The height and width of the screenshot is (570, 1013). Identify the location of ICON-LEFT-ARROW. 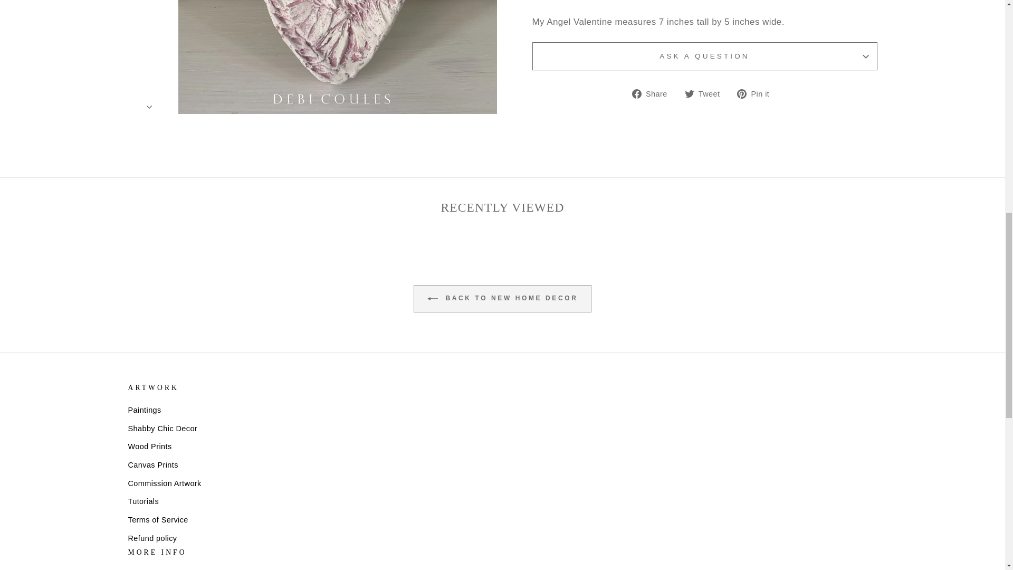
(433, 299).